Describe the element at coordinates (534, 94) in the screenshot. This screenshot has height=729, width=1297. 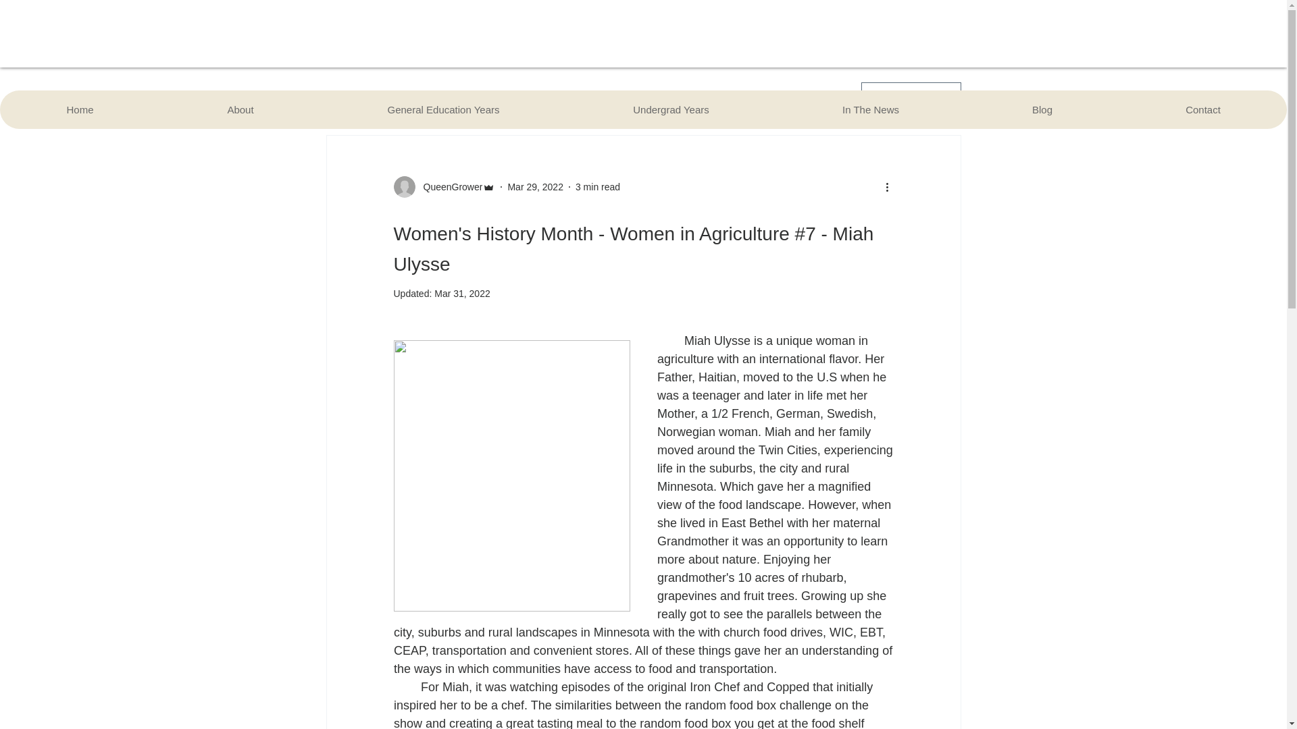
I see `Agriculture` at that location.